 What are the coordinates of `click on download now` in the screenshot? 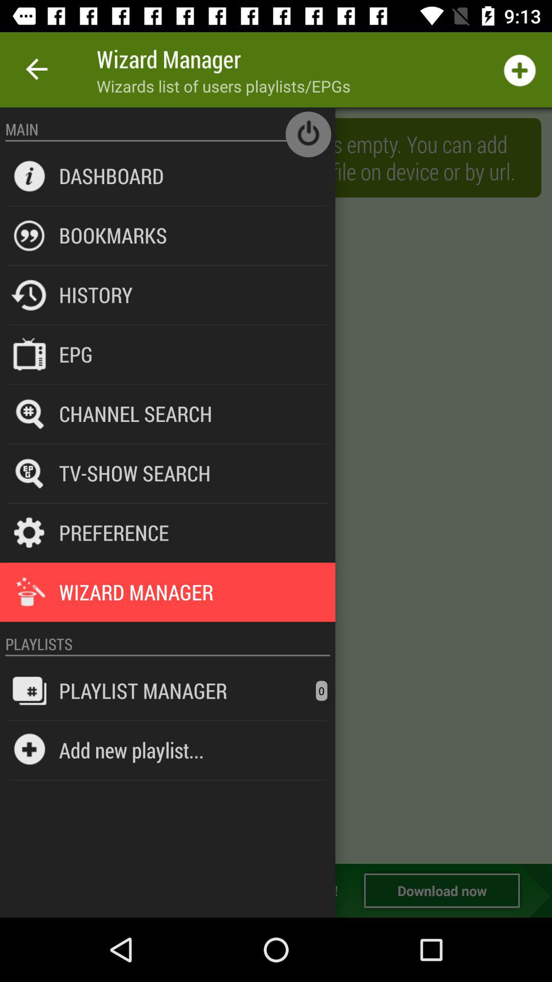 It's located at (442, 890).